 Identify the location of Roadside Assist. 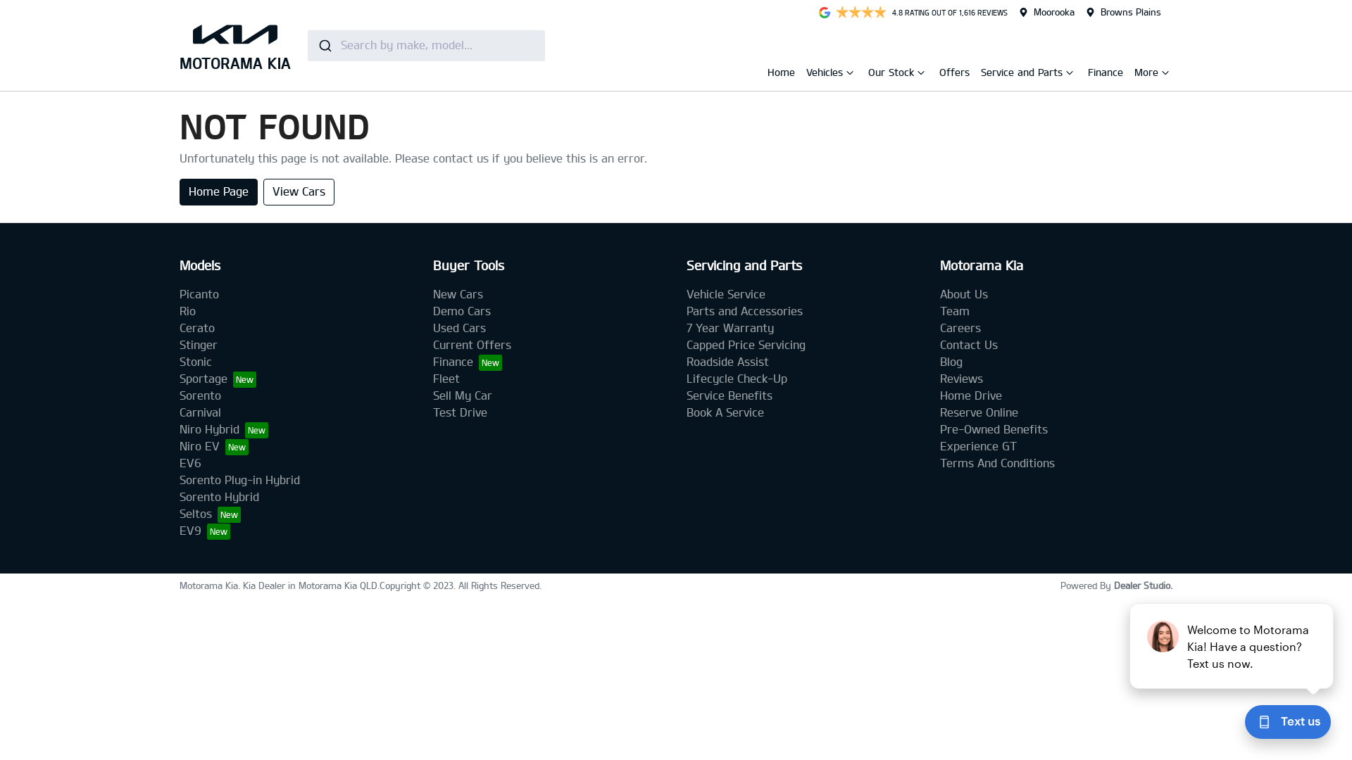
(728, 362).